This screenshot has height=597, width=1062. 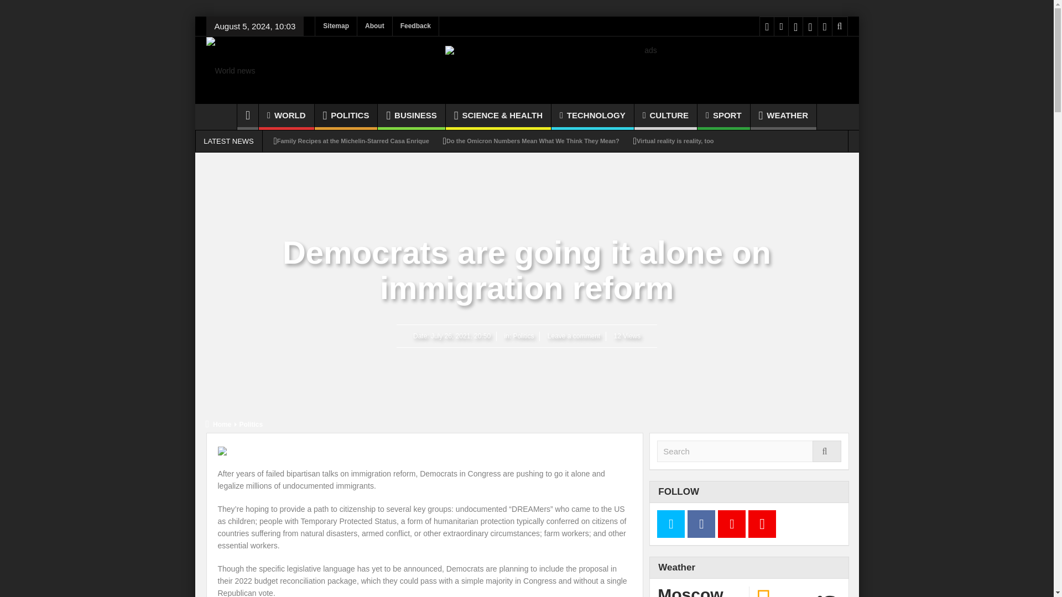 I want to click on BUSINESS, so click(x=412, y=117).